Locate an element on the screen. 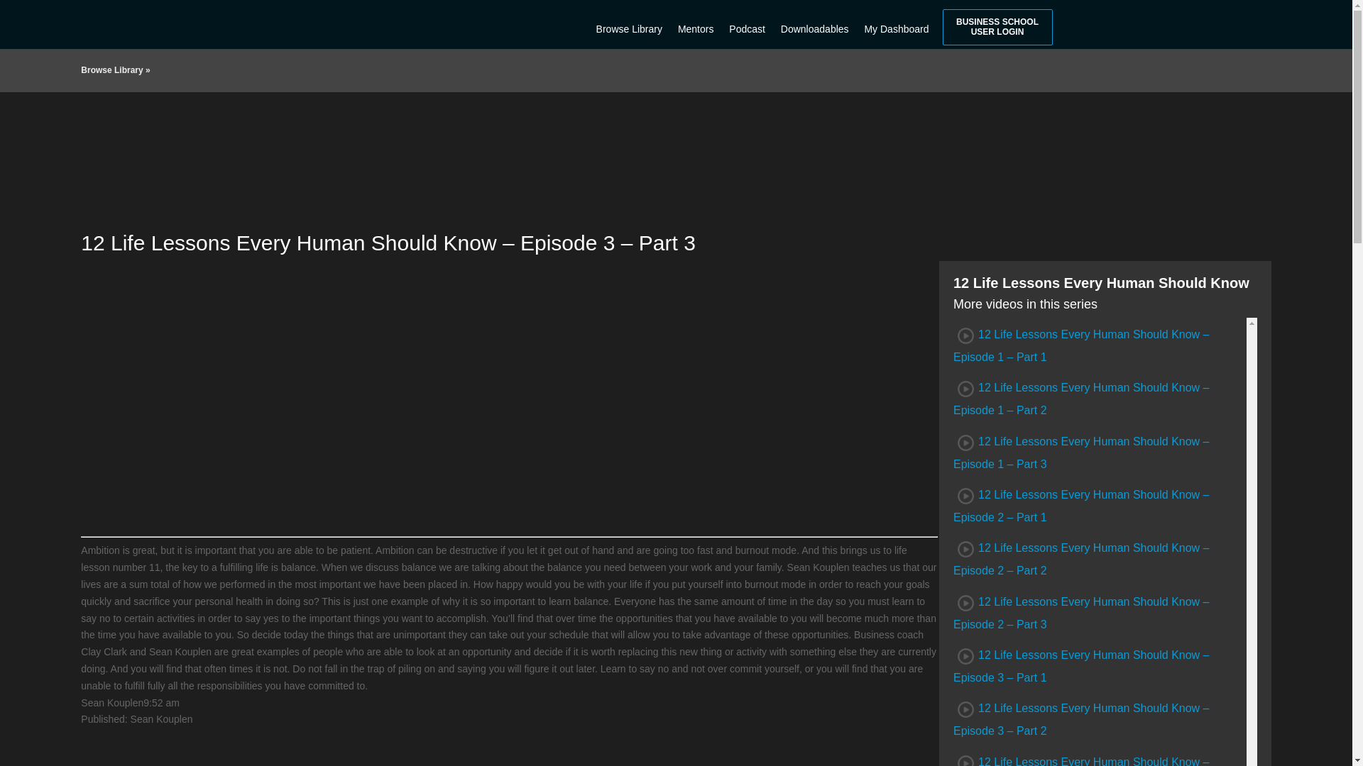 The image size is (1363, 766). Submit is located at coordinates (551, 674).